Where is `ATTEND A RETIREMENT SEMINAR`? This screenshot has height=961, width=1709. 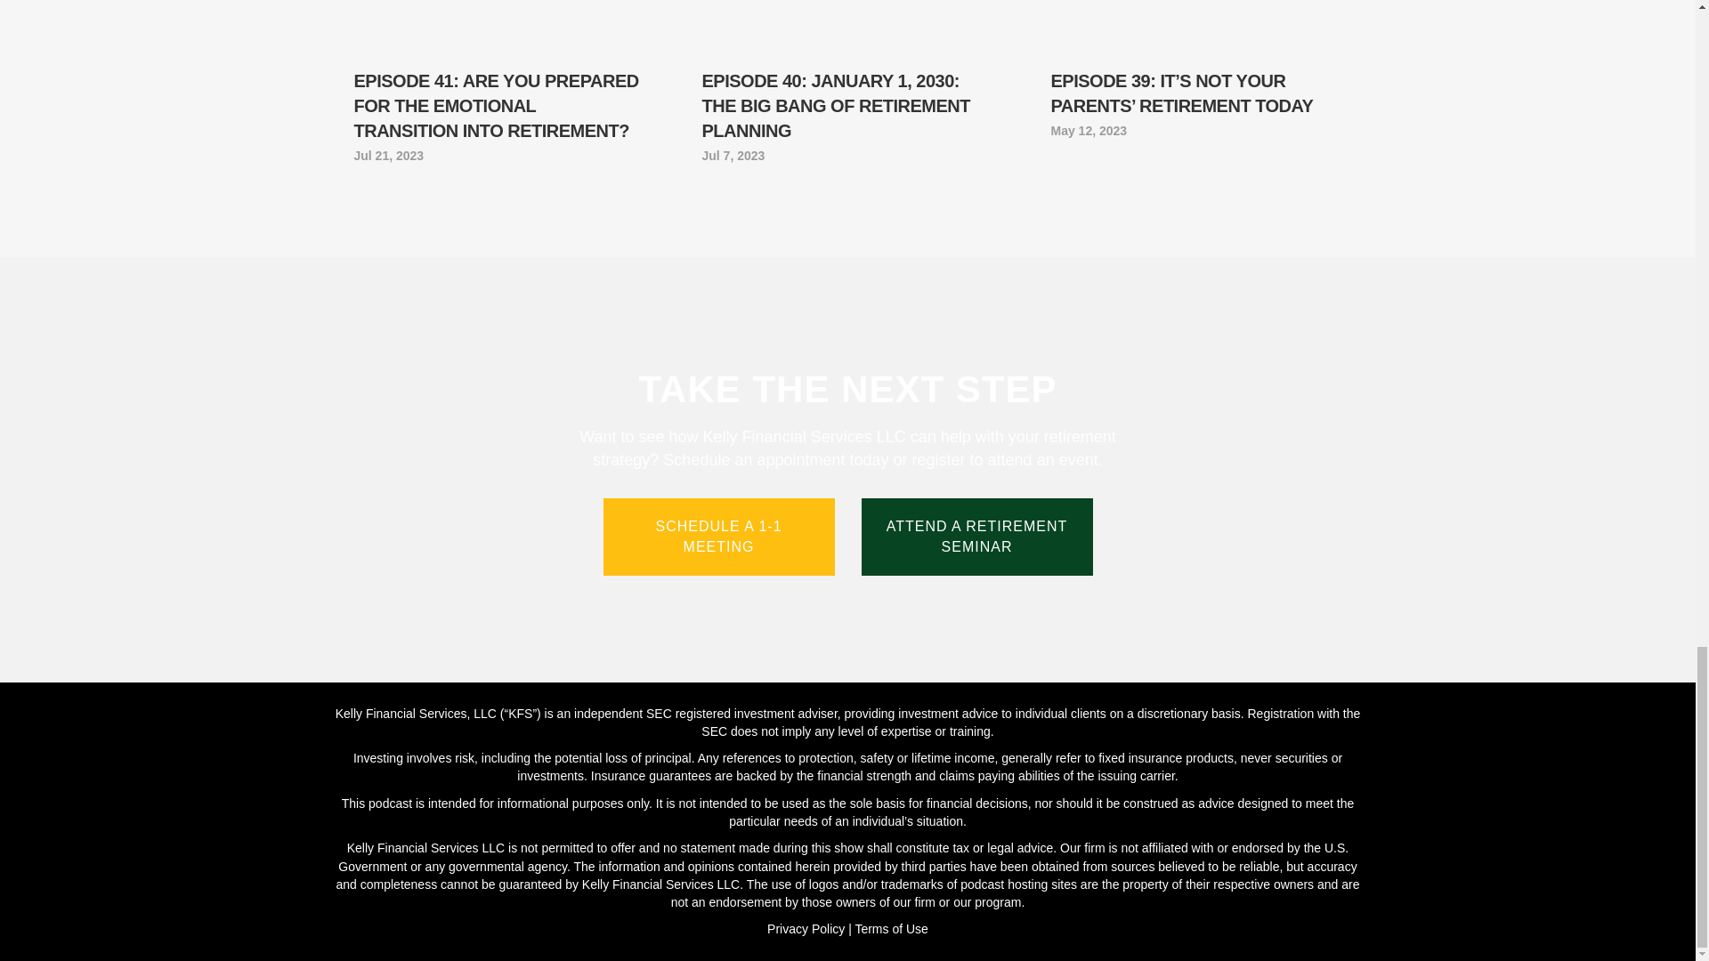 ATTEND A RETIREMENT SEMINAR is located at coordinates (977, 536).